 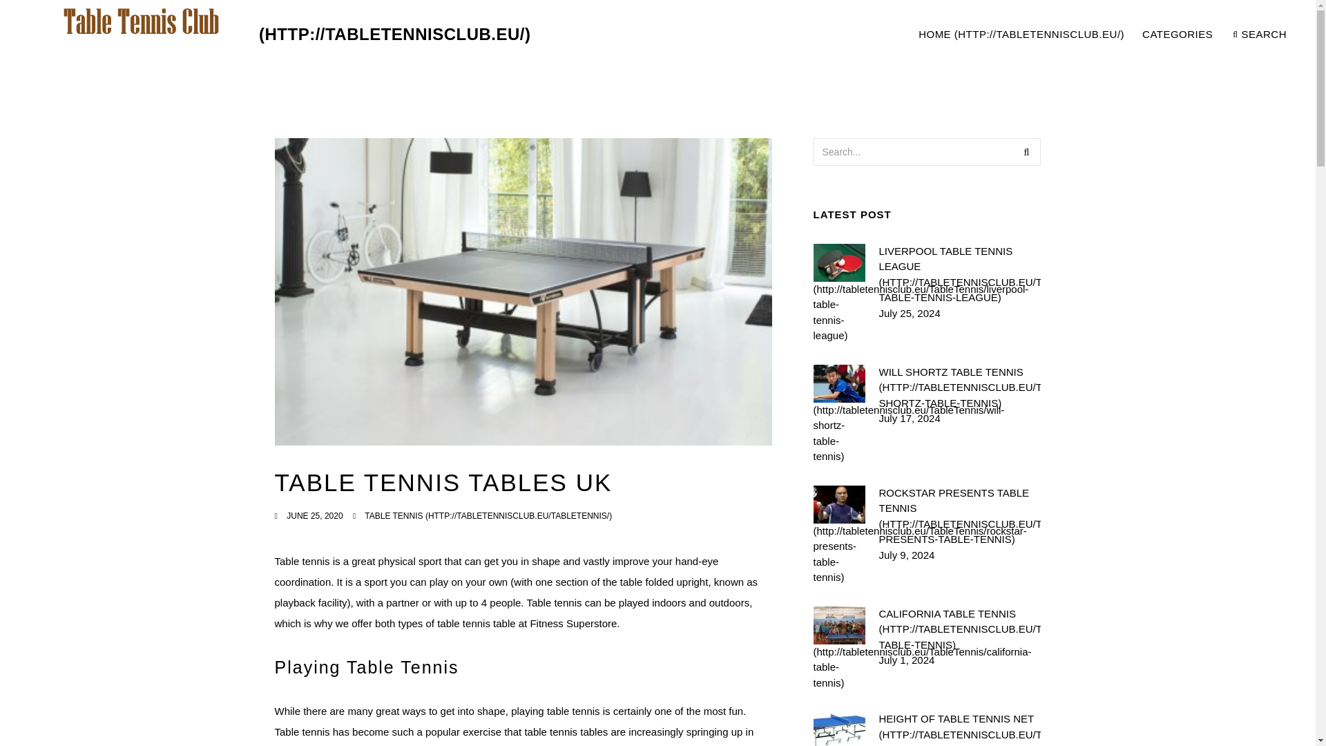 What do you see at coordinates (1260, 35) in the screenshot?
I see `SEARCH` at bounding box center [1260, 35].